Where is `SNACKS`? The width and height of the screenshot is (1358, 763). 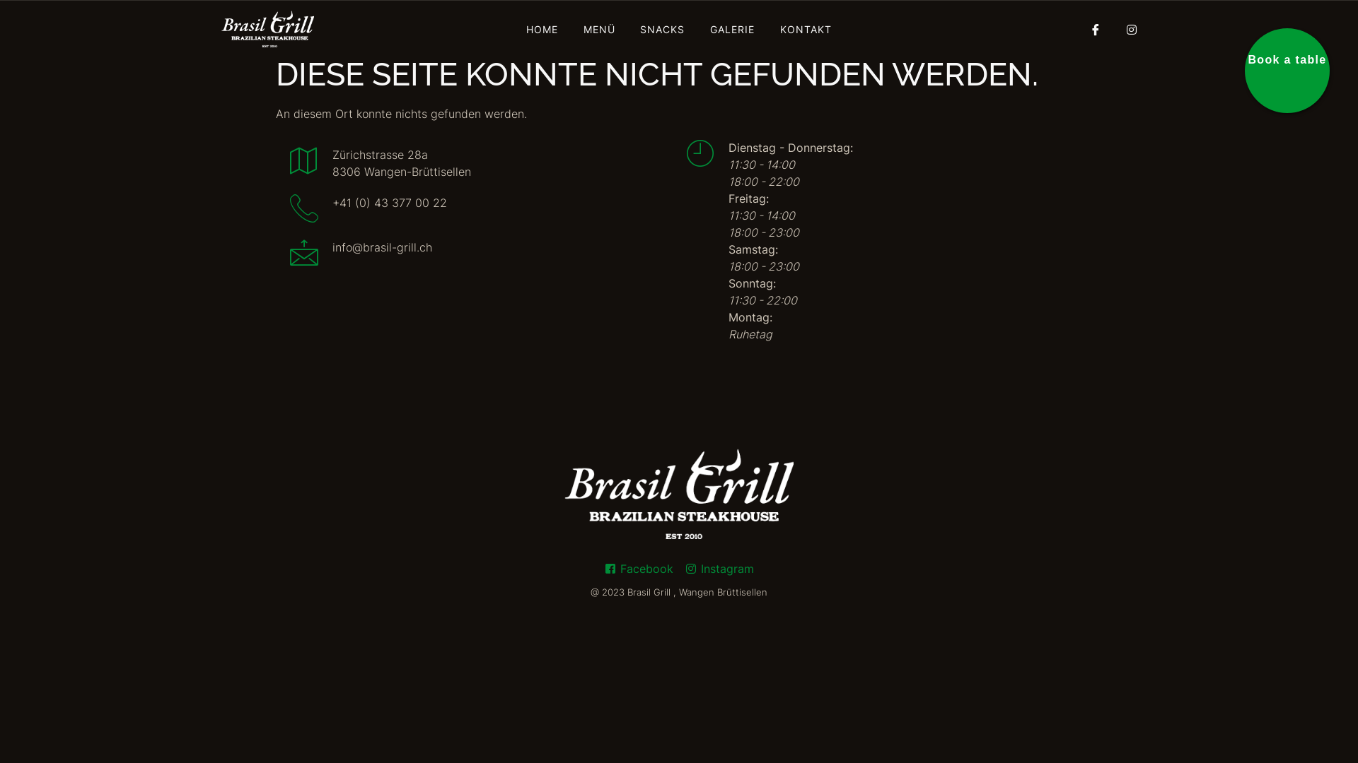
SNACKS is located at coordinates (662, 29).